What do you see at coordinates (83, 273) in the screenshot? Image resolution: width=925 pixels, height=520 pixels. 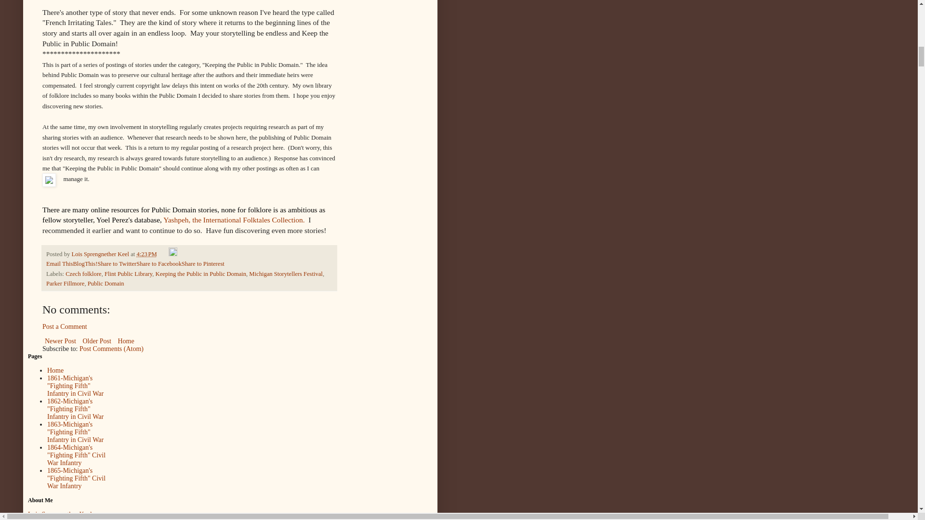 I see `Czech folklore` at bounding box center [83, 273].